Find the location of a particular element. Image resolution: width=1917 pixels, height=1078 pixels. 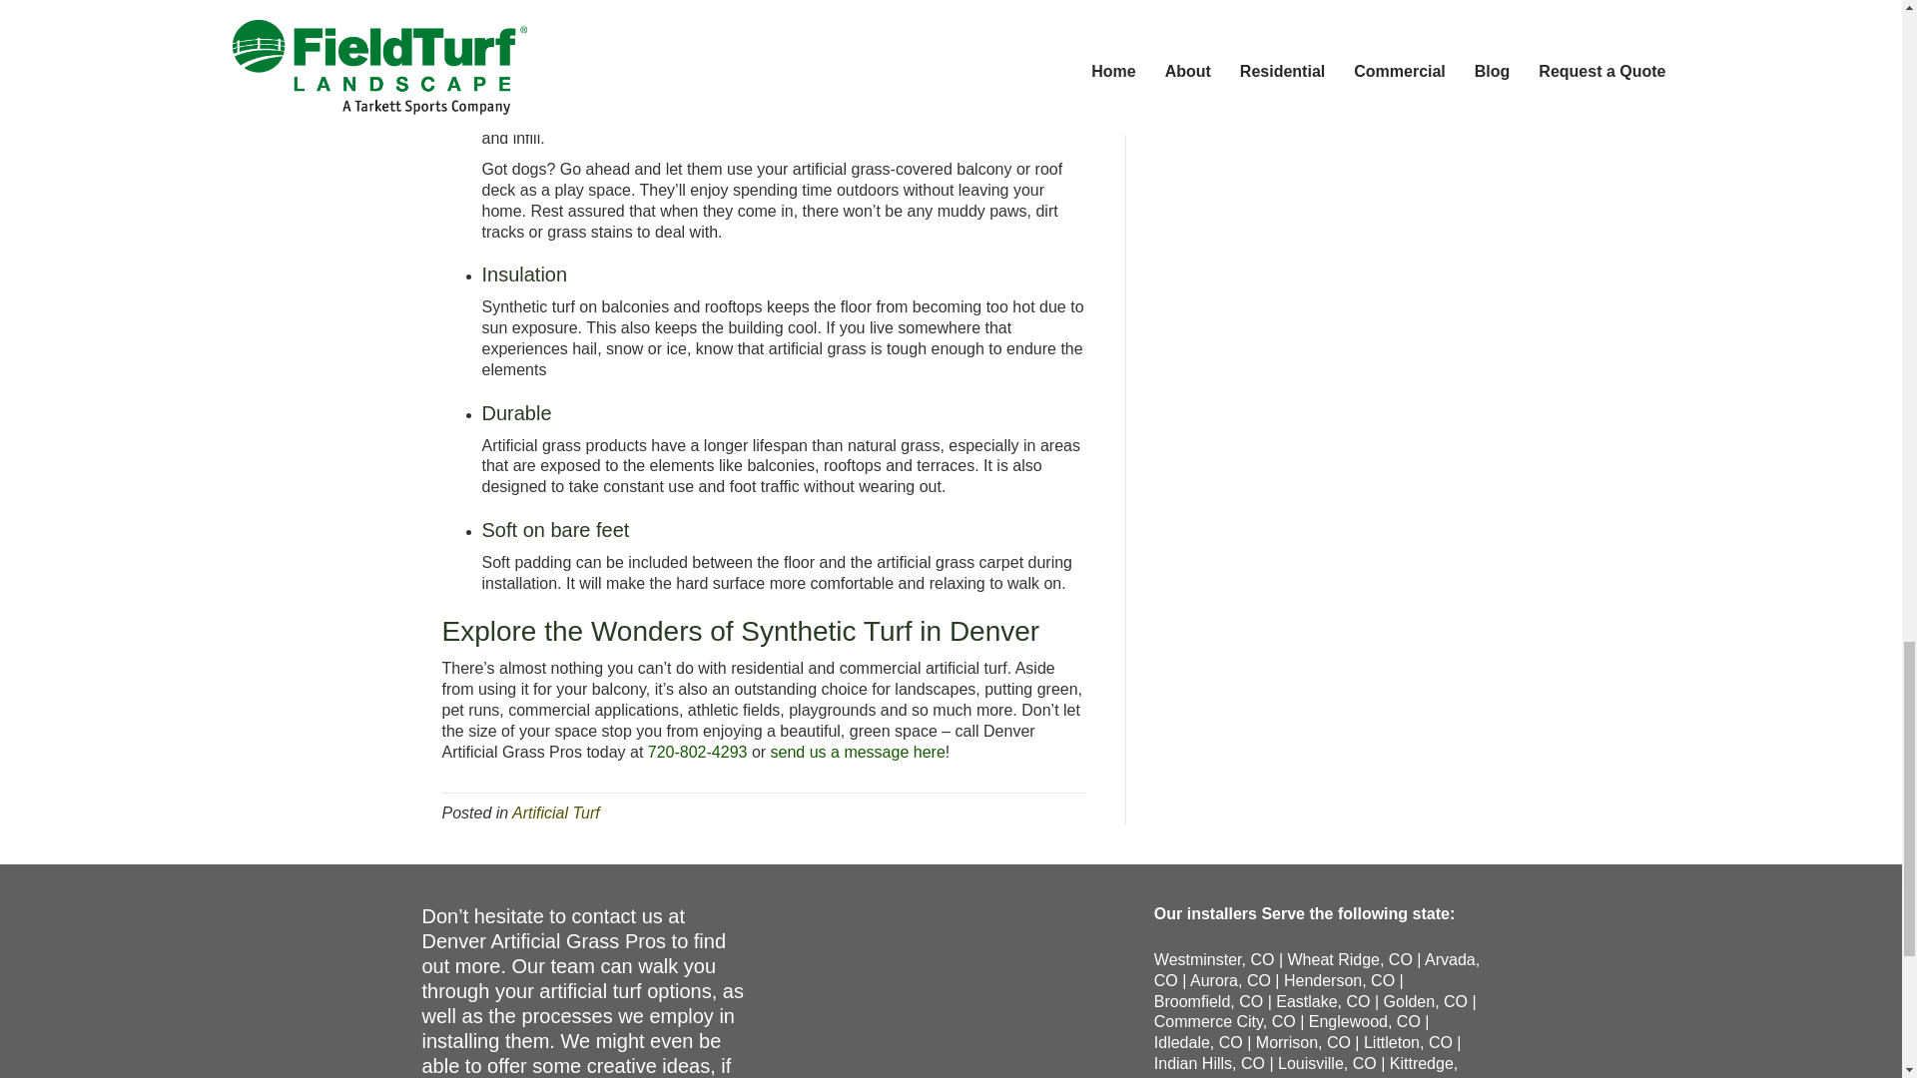

Artificial Turf is located at coordinates (555, 812).